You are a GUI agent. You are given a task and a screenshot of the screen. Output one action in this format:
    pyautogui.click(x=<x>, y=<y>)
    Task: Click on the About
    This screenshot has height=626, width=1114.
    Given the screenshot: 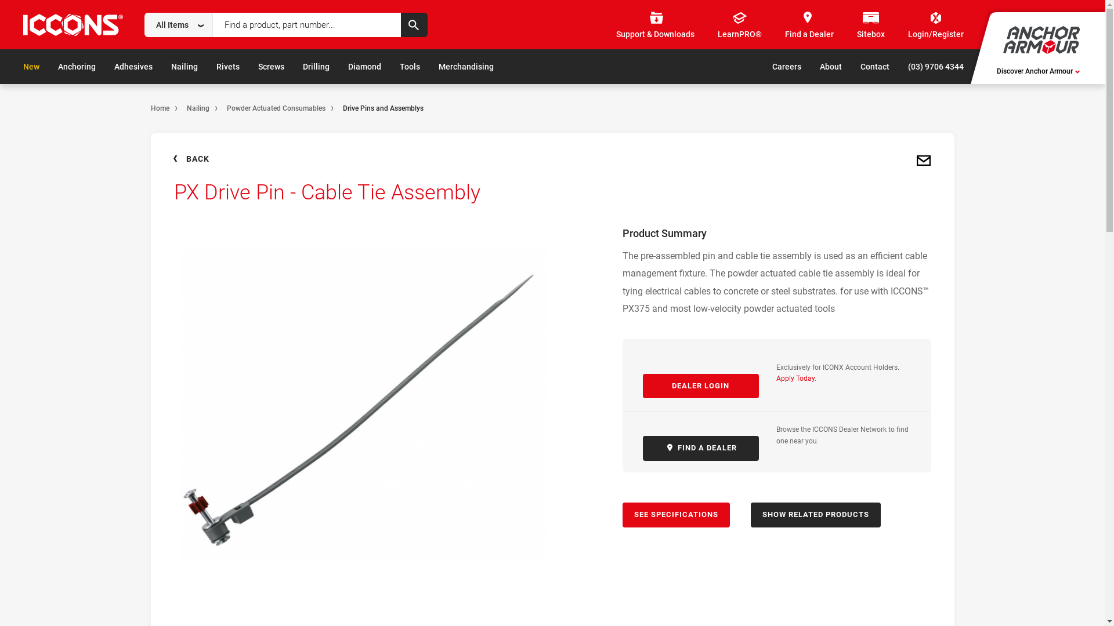 What is the action you would take?
    pyautogui.click(x=831, y=67)
    